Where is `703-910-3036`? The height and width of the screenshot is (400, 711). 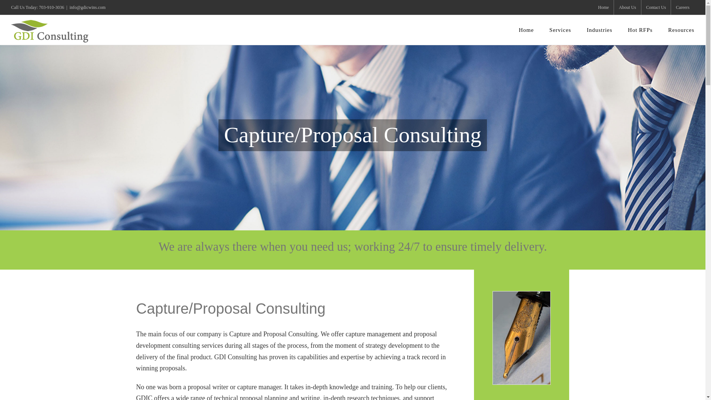
703-910-3036 is located at coordinates (51, 7).